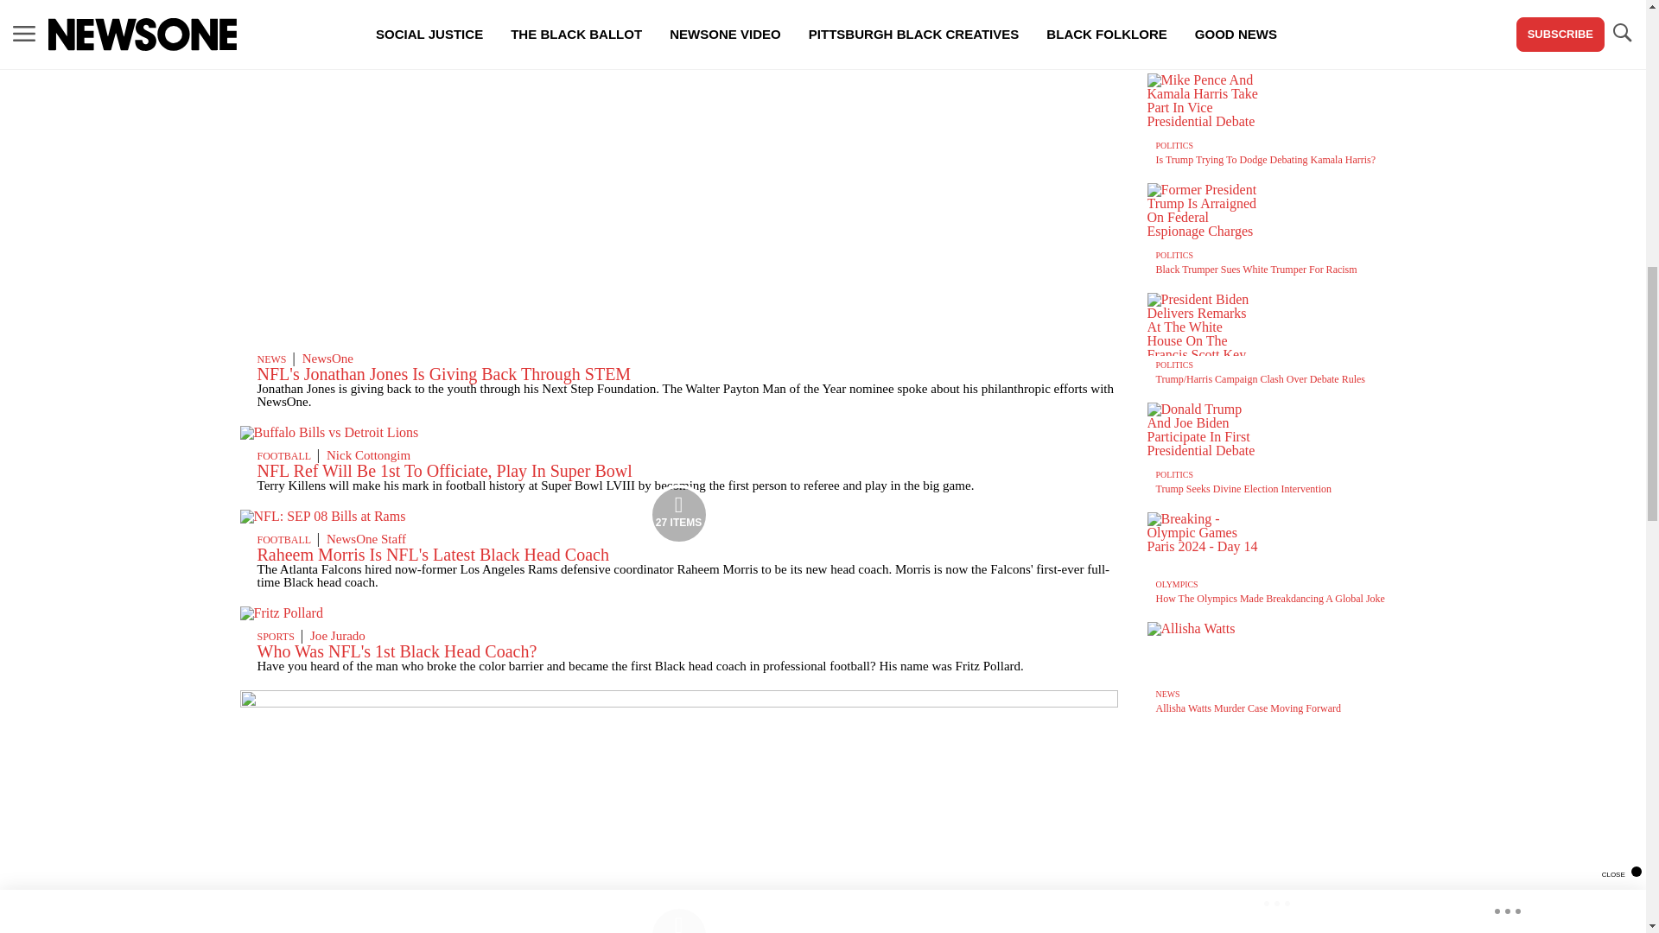 This screenshot has width=1659, height=933. What do you see at coordinates (283, 539) in the screenshot?
I see `FOOTBALL` at bounding box center [283, 539].